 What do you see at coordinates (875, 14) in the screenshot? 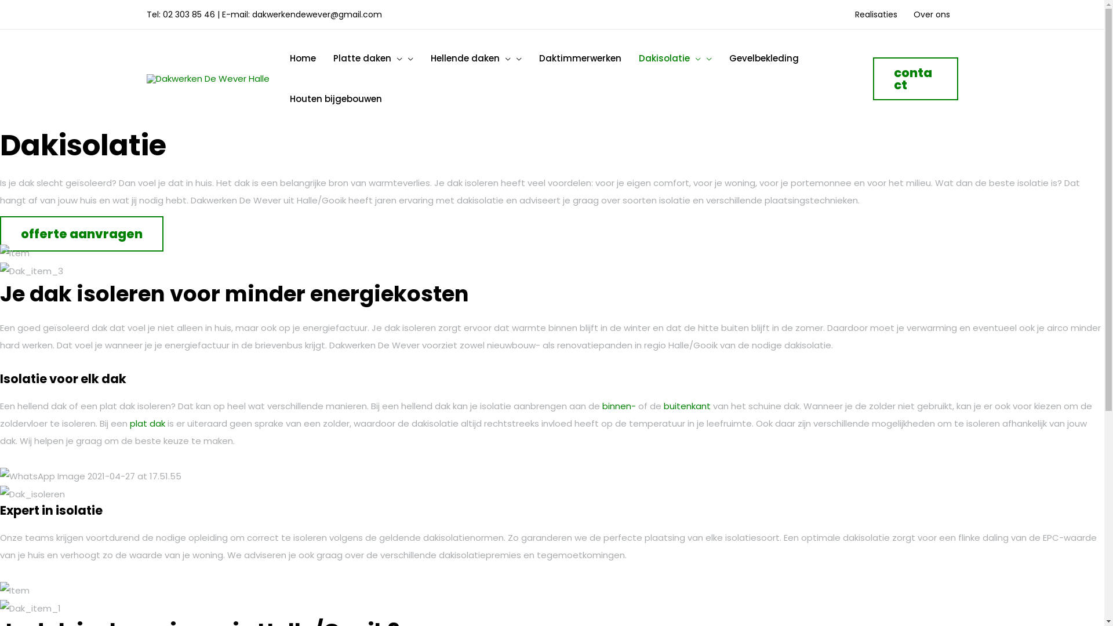
I see `Realisaties` at bounding box center [875, 14].